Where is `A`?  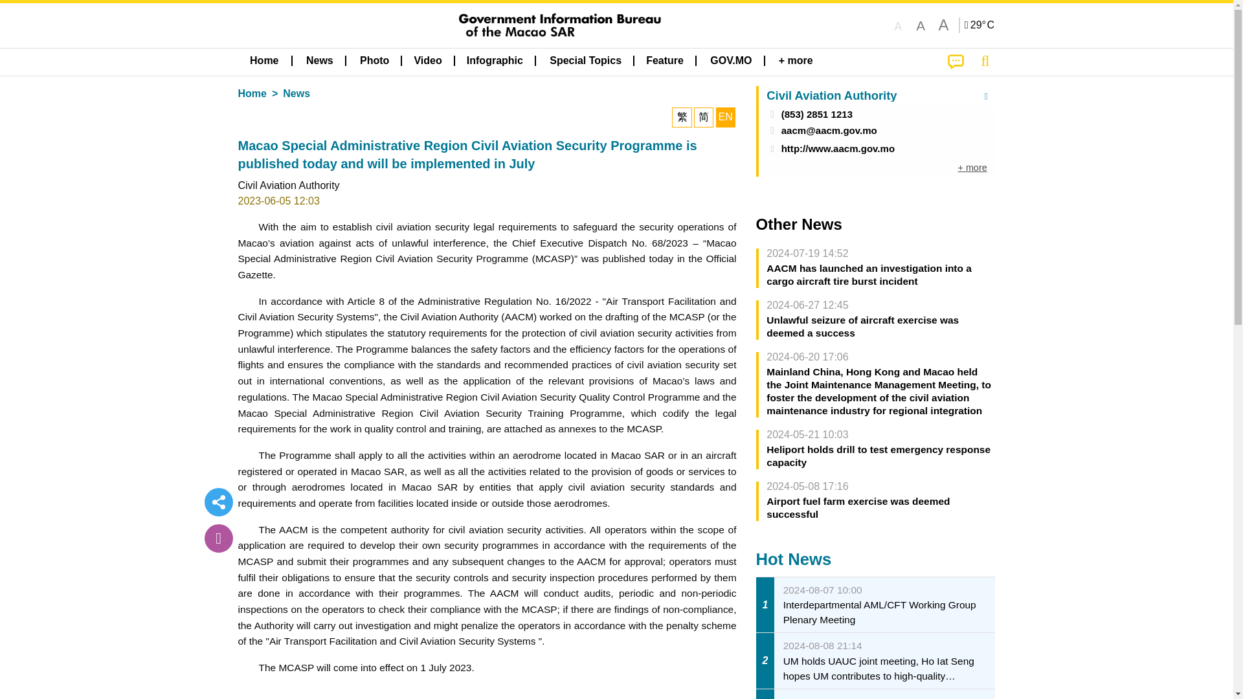 A is located at coordinates (943, 25).